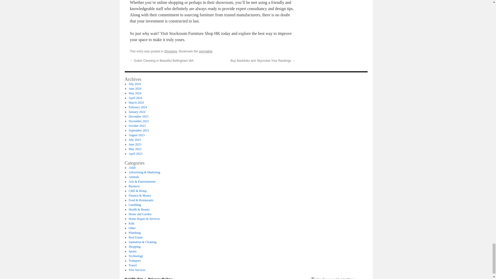 This screenshot has height=279, width=496. Describe the element at coordinates (137, 126) in the screenshot. I see `October 2023` at that location.